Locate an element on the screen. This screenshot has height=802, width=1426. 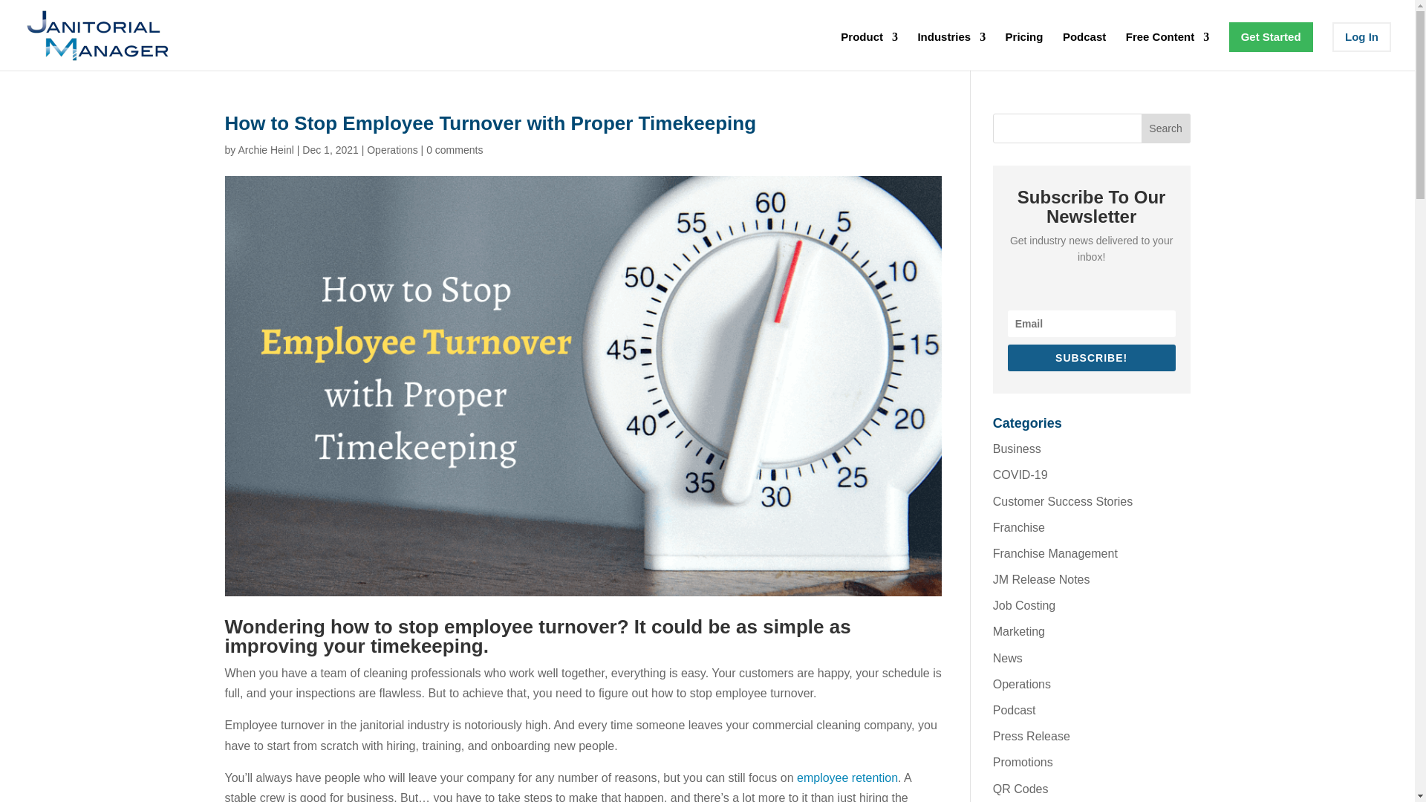
Product is located at coordinates (869, 51).